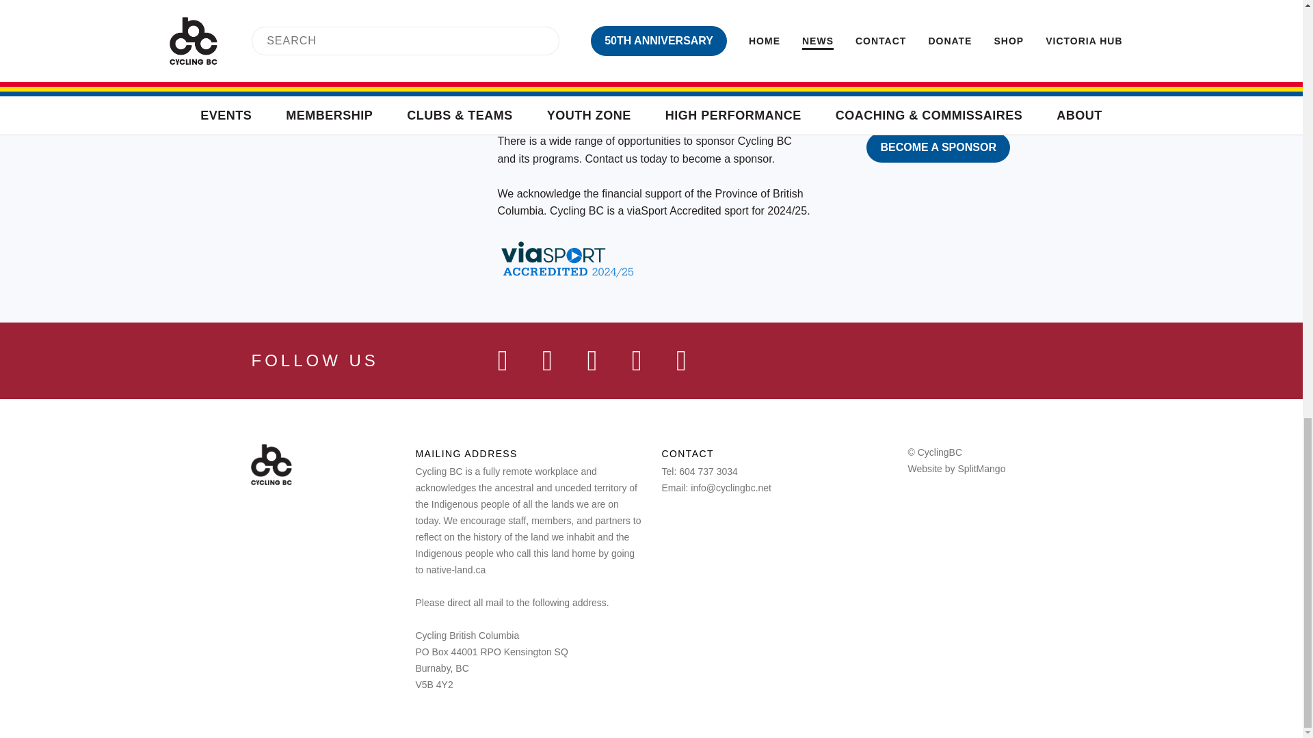  What do you see at coordinates (271, 465) in the screenshot?
I see `cbc-logo-2x` at bounding box center [271, 465].